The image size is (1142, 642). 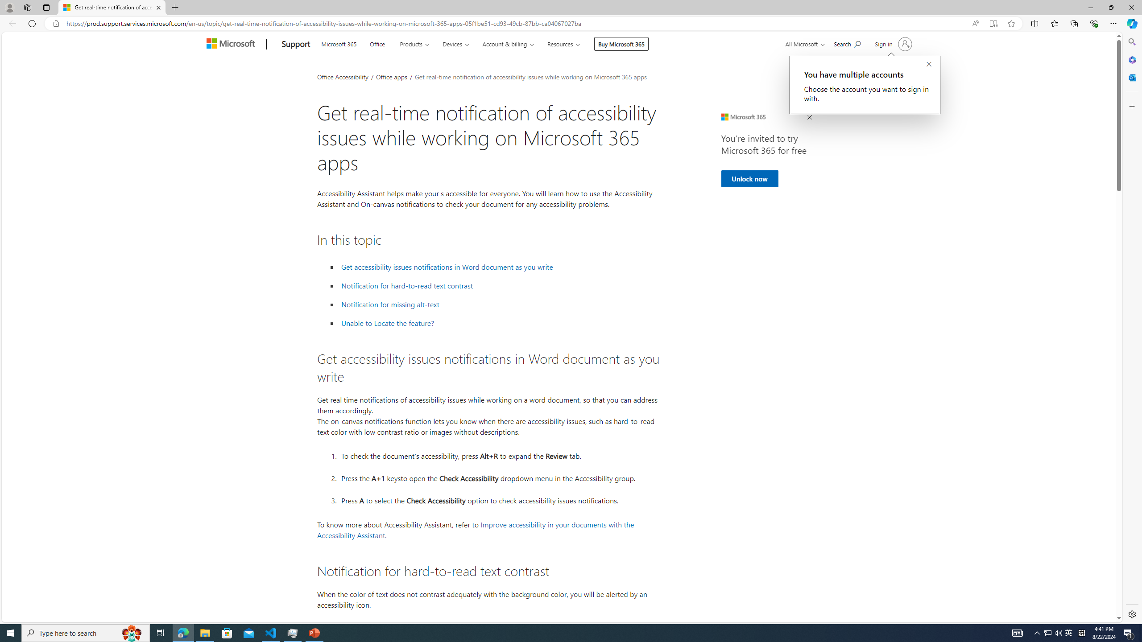 What do you see at coordinates (407, 286) in the screenshot?
I see ` Notification for hard-to-read text contrast` at bounding box center [407, 286].